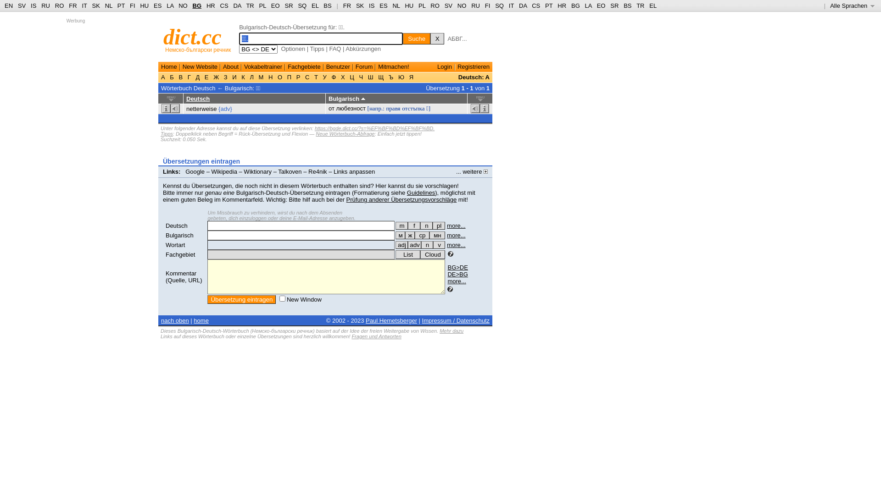  I want to click on EO, so click(275, 5).